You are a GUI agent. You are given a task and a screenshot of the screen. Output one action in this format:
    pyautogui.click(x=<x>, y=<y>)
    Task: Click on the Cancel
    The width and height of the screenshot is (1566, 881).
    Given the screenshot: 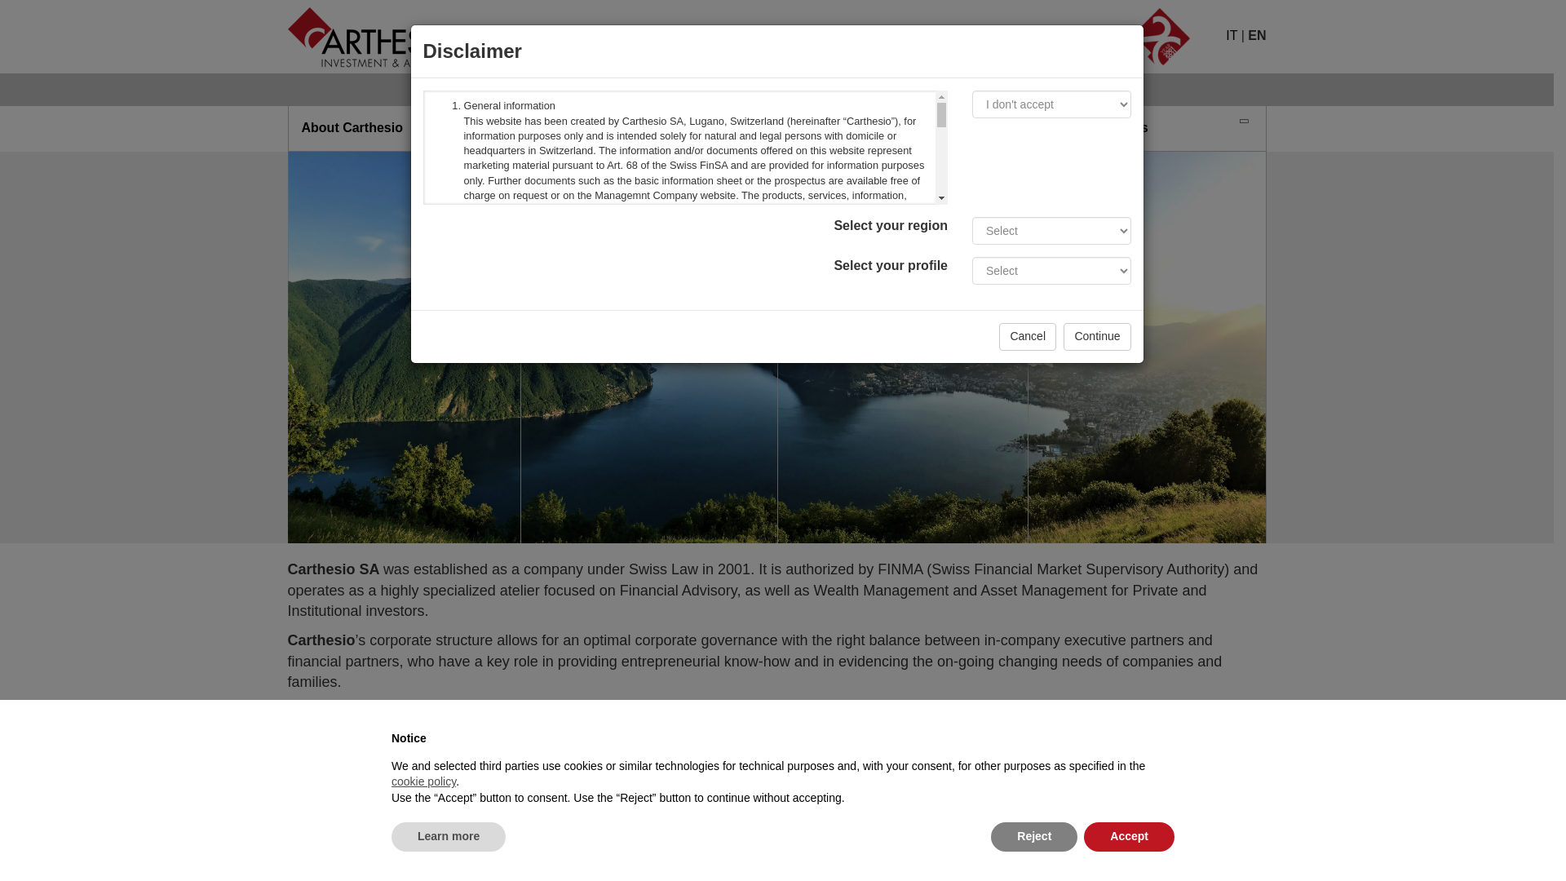 What is the action you would take?
    pyautogui.click(x=1027, y=336)
    